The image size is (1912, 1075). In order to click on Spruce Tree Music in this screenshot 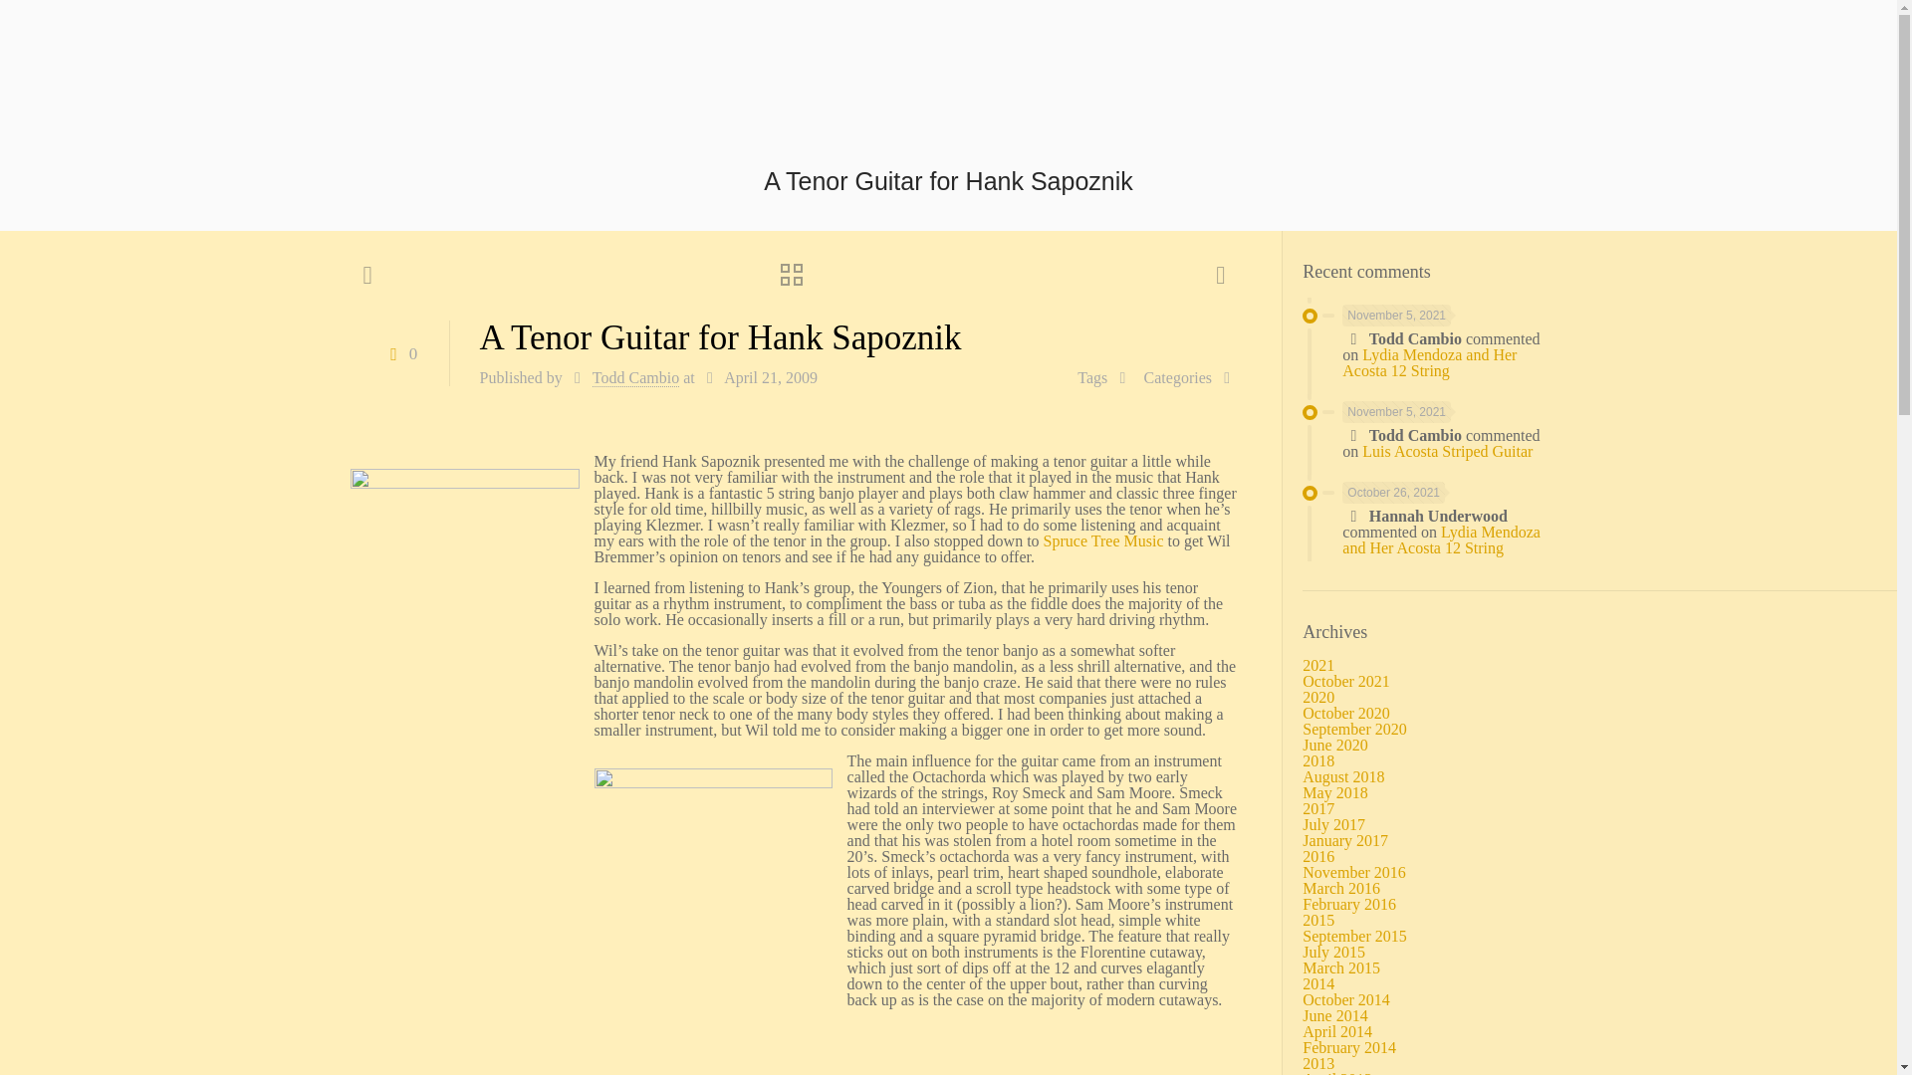, I will do `click(1103, 539)`.